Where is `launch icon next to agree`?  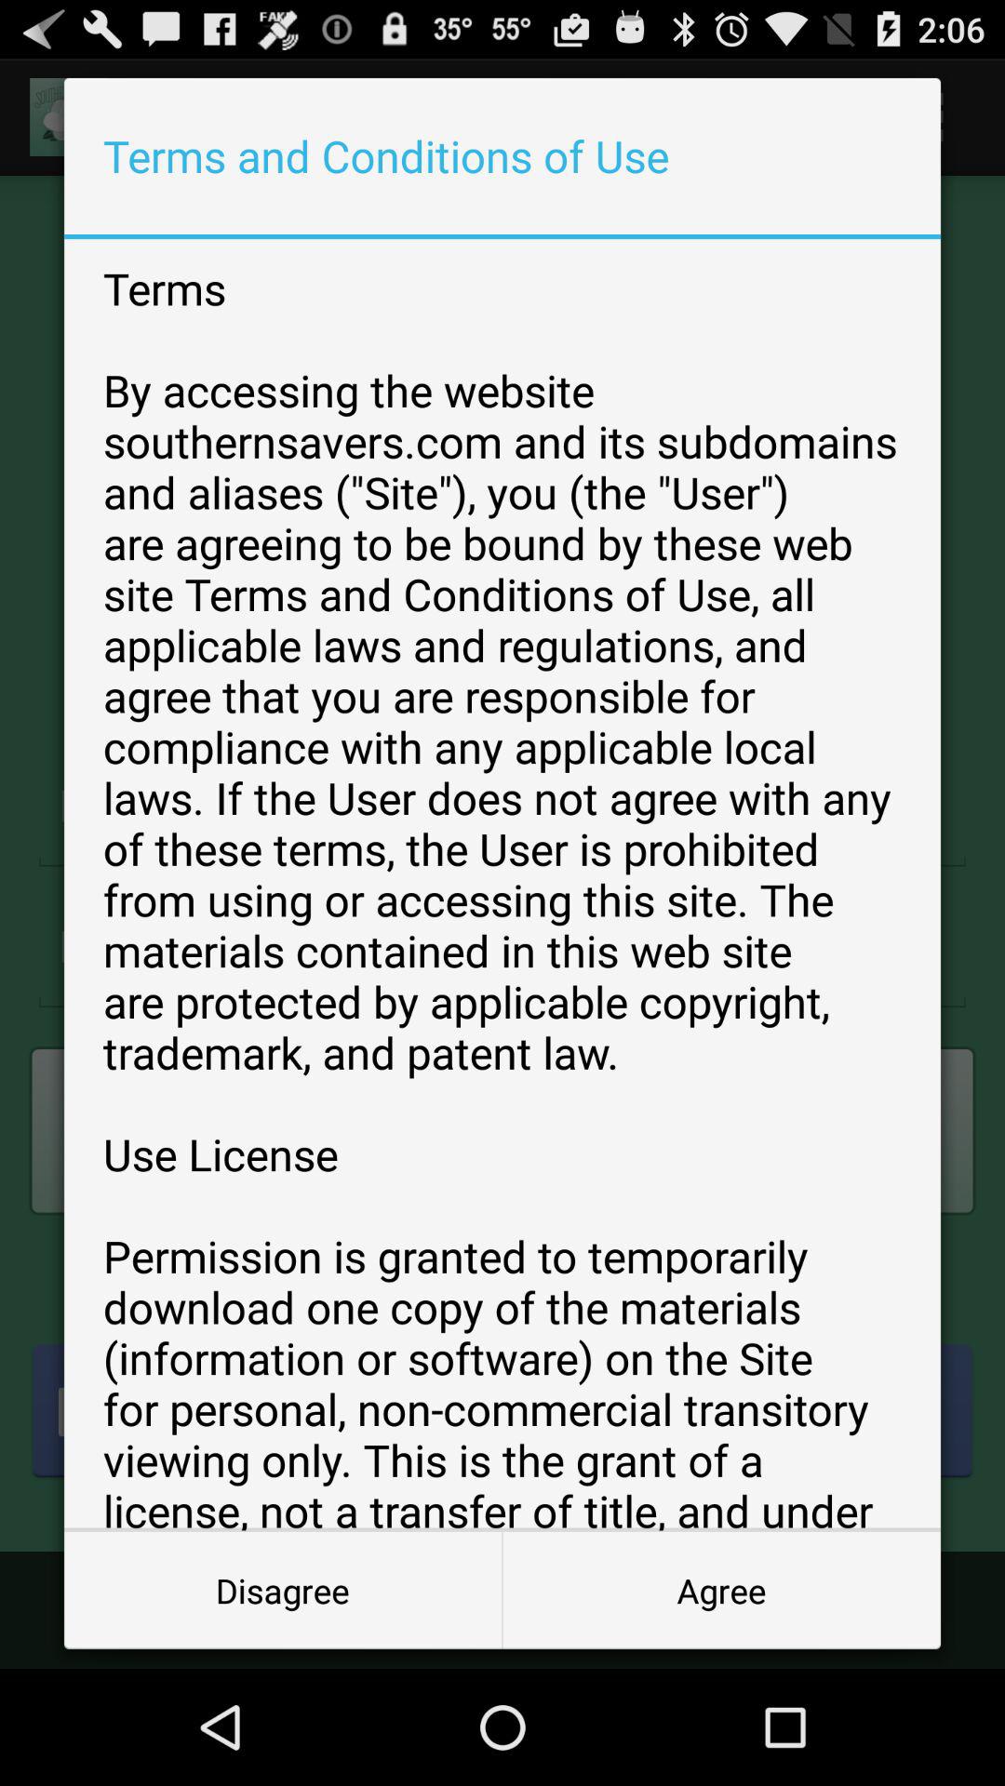
launch icon next to agree is located at coordinates (283, 1591).